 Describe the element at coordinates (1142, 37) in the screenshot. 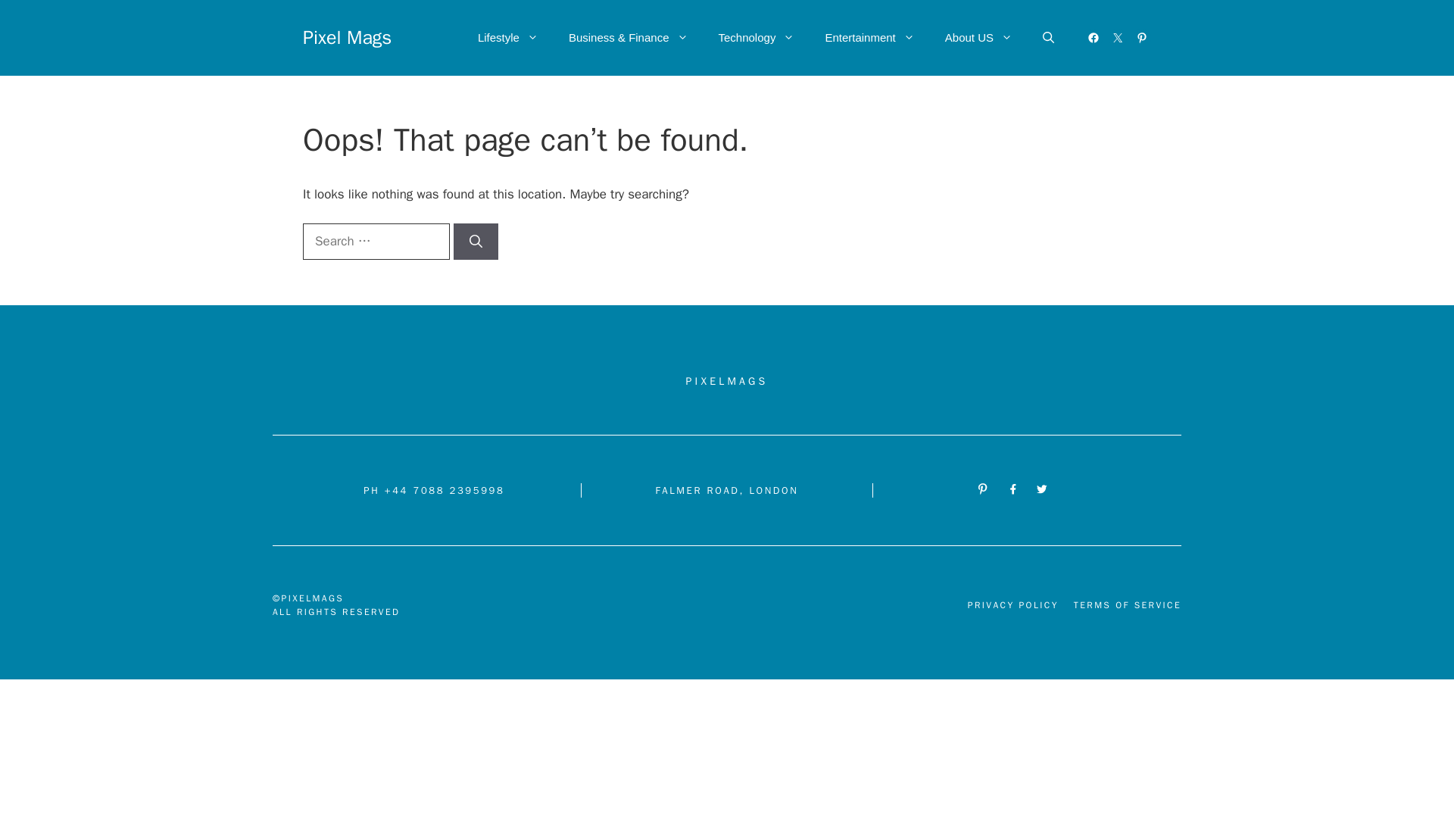

I see `Pinterest` at that location.